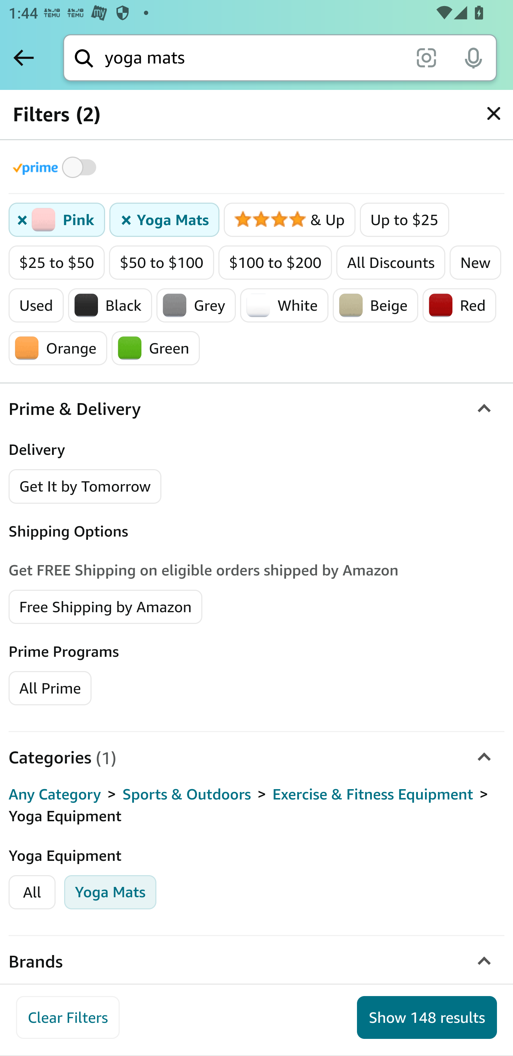  Describe the element at coordinates (390, 263) in the screenshot. I see `All Discounts` at that location.